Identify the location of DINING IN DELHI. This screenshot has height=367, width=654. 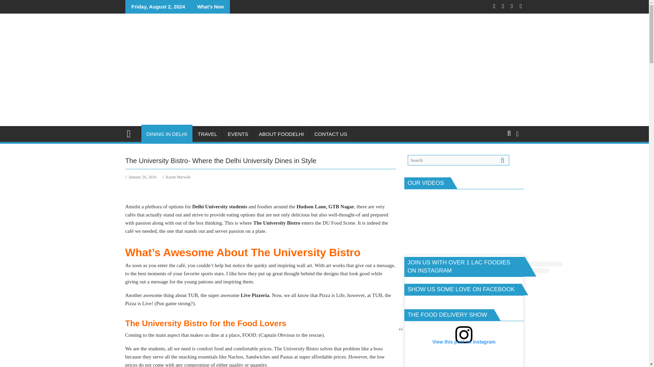
(167, 134).